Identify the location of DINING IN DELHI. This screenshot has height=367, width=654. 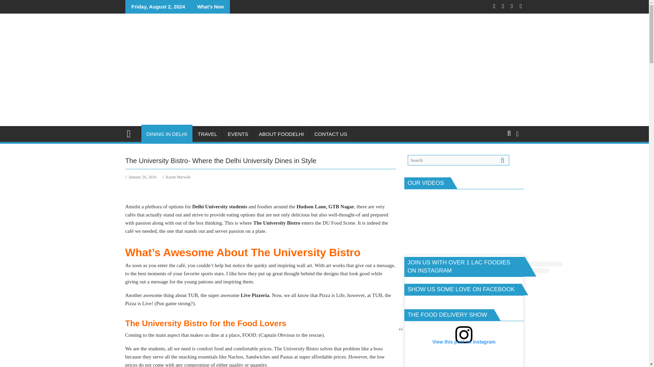
(167, 134).